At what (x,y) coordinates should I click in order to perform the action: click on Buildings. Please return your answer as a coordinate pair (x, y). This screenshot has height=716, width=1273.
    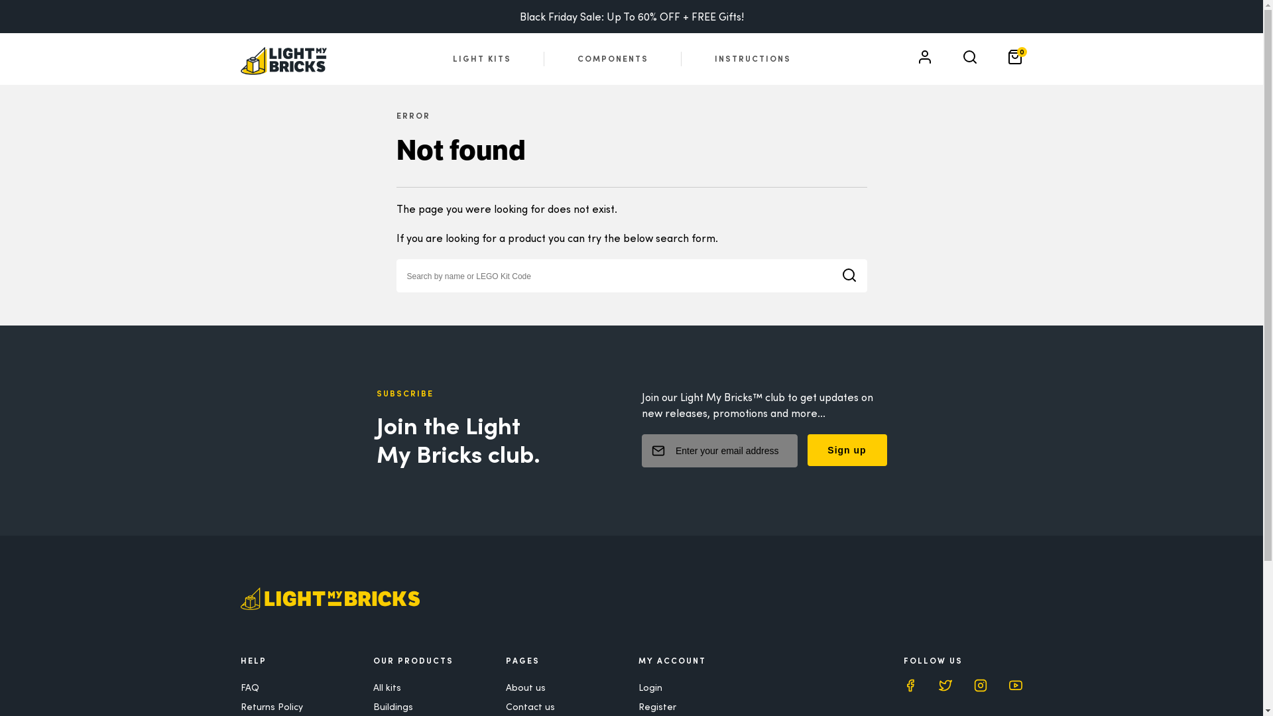
    Looking at the image, I should click on (393, 707).